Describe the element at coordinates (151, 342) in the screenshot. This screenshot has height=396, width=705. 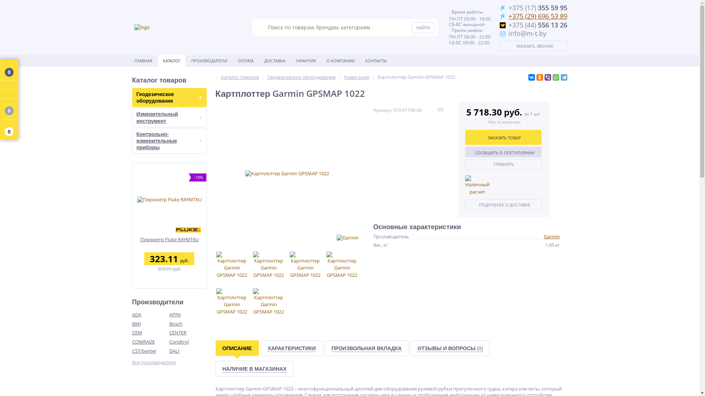
I see `COMRADE` at that location.